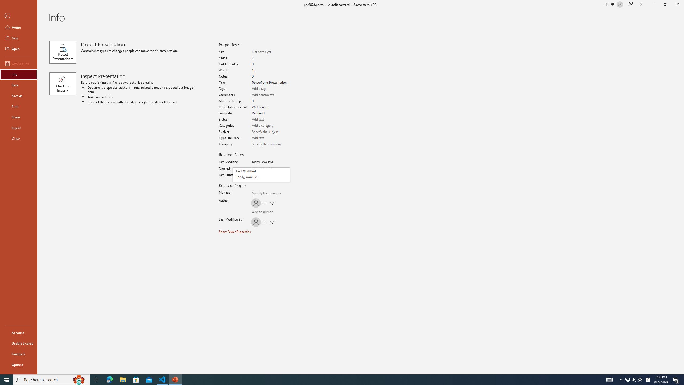 This screenshot has width=684, height=385. I want to click on Export, so click(19, 128).